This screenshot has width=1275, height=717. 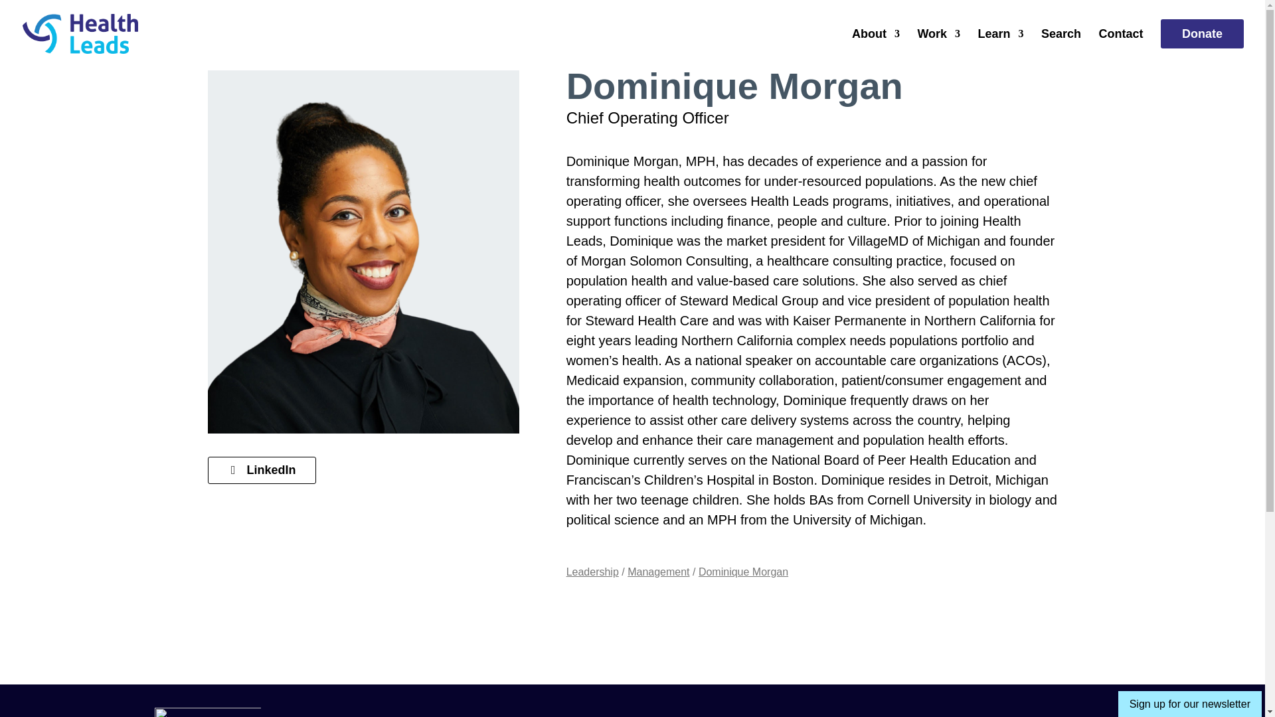 What do you see at coordinates (1033, 713) in the screenshot?
I see `Follow on Facebook` at bounding box center [1033, 713].